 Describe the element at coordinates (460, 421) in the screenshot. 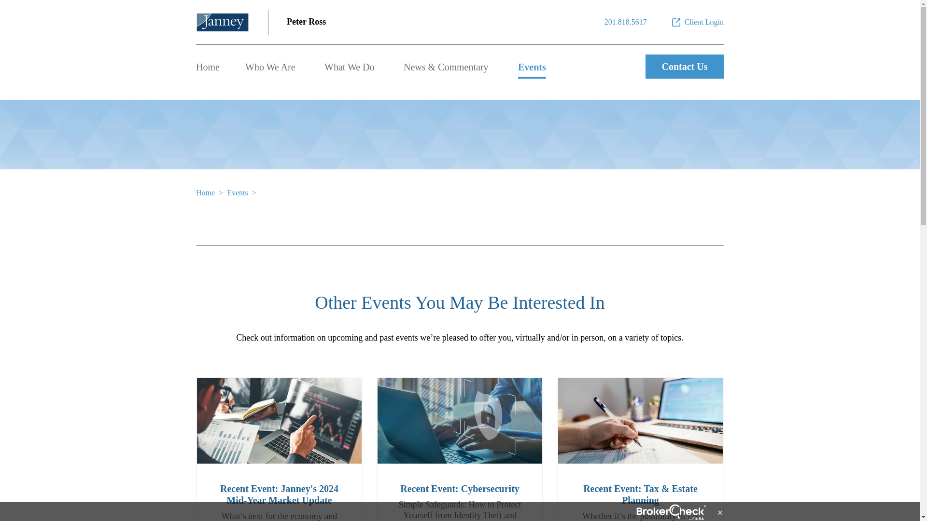

I see `Recent Event: Cybersecurity` at that location.